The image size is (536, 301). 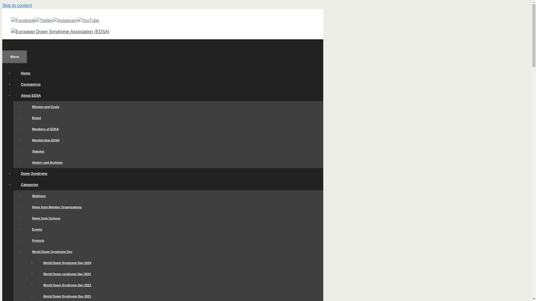 What do you see at coordinates (34, 173) in the screenshot?
I see `Down Syndrome` at bounding box center [34, 173].